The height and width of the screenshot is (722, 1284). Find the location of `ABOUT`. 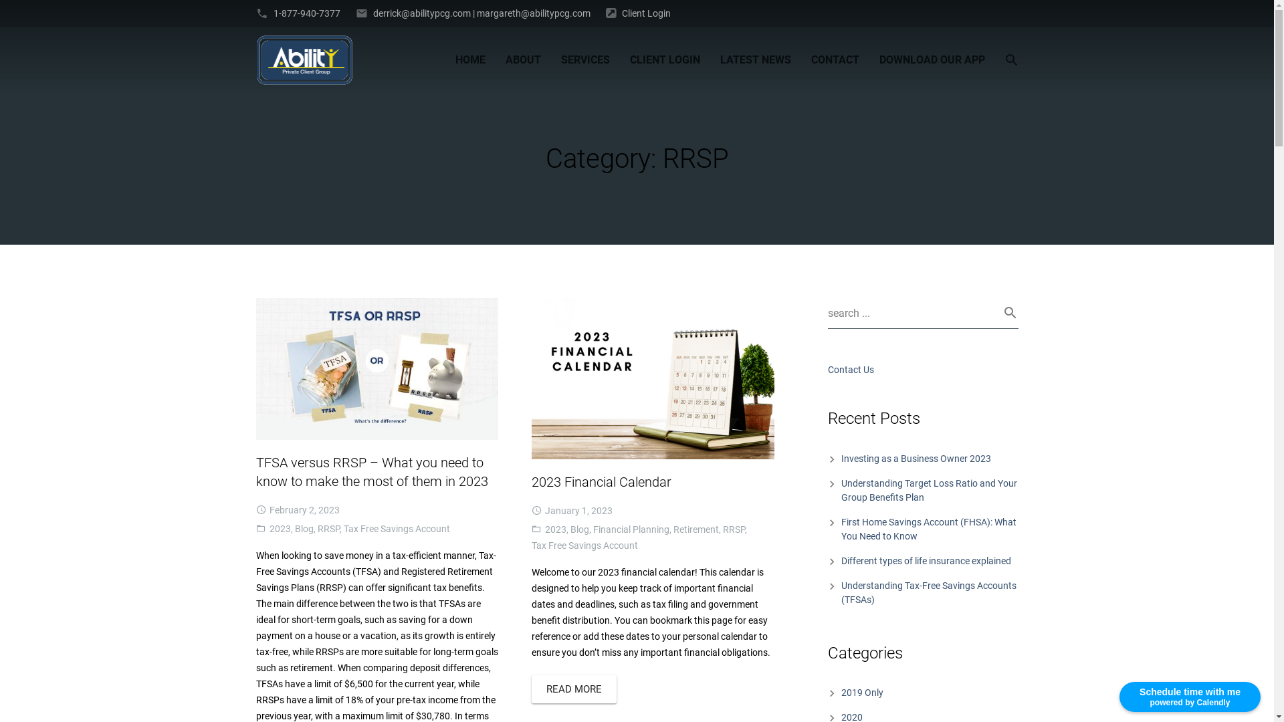

ABOUT is located at coordinates (523, 60).